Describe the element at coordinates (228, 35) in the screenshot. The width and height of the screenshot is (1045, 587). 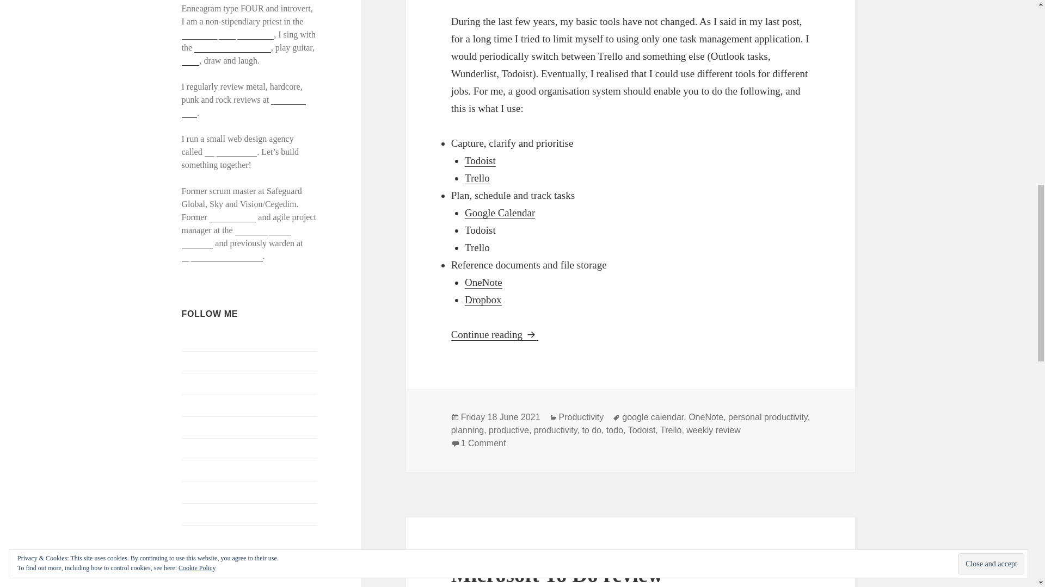
I see `Scottish Episcopal Church` at that location.